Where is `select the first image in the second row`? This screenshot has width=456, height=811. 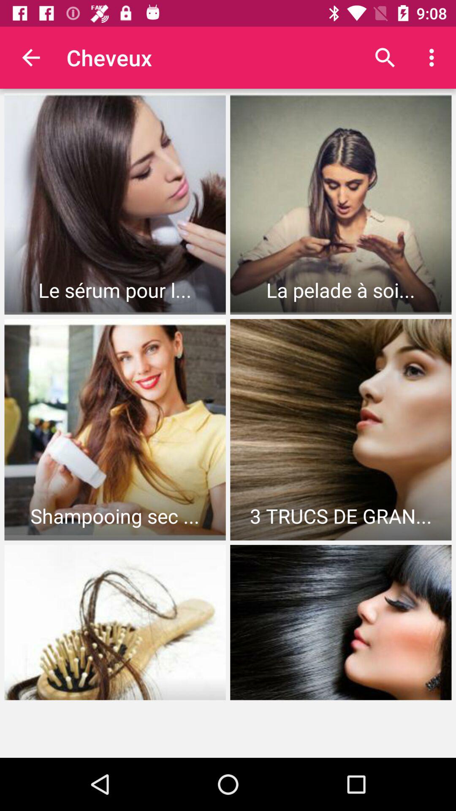 select the first image in the second row is located at coordinates (115, 430).